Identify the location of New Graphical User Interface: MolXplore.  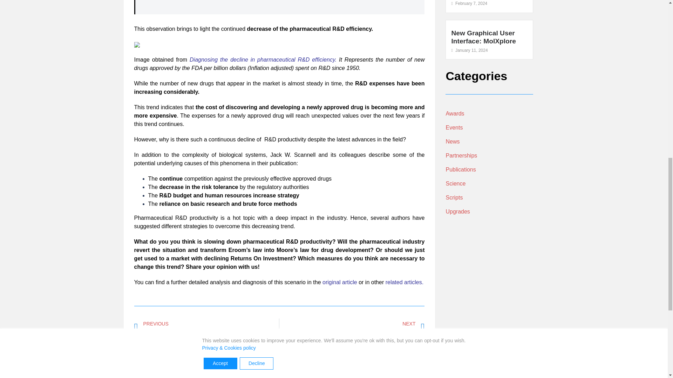
(489, 113).